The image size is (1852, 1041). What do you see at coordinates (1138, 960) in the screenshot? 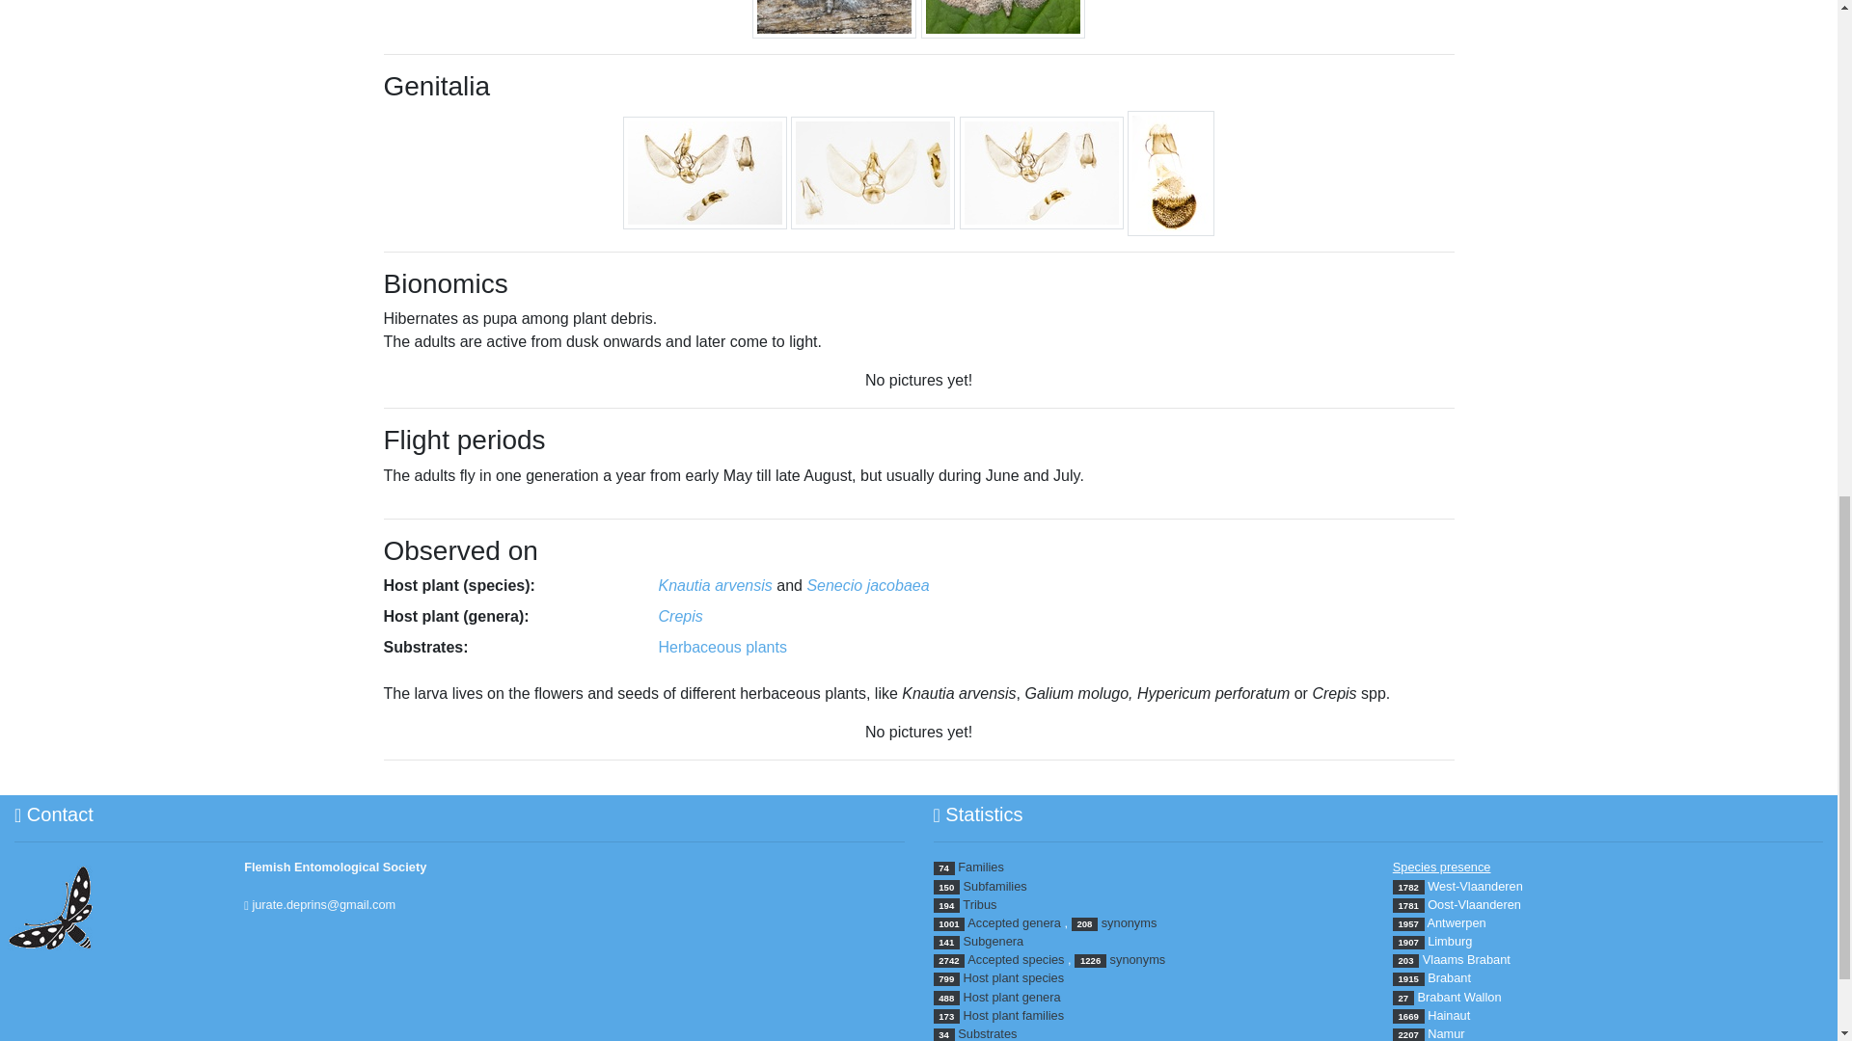
I see `synonyms` at bounding box center [1138, 960].